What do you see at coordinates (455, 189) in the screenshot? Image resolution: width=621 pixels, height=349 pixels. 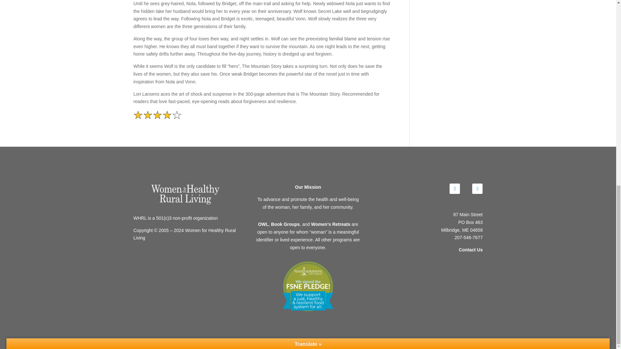 I see `Follow on Facebook` at bounding box center [455, 189].